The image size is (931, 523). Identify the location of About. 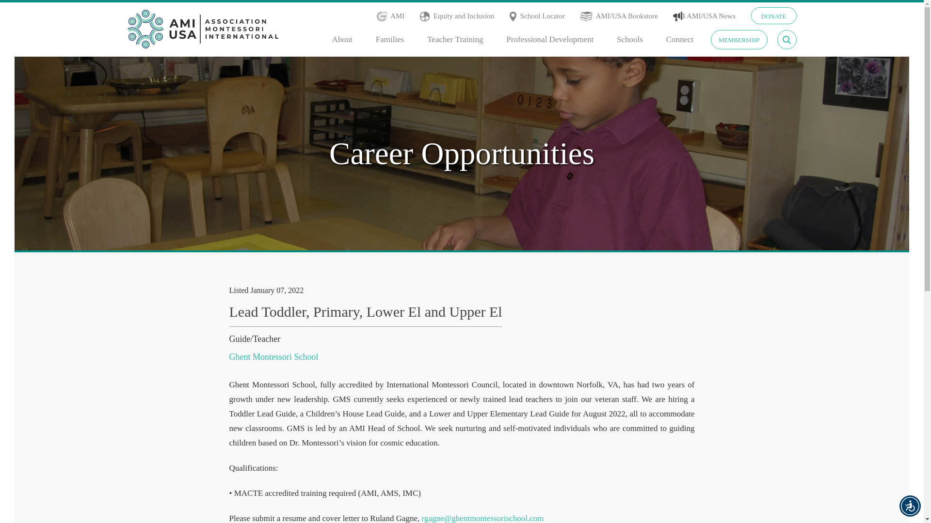
(342, 40).